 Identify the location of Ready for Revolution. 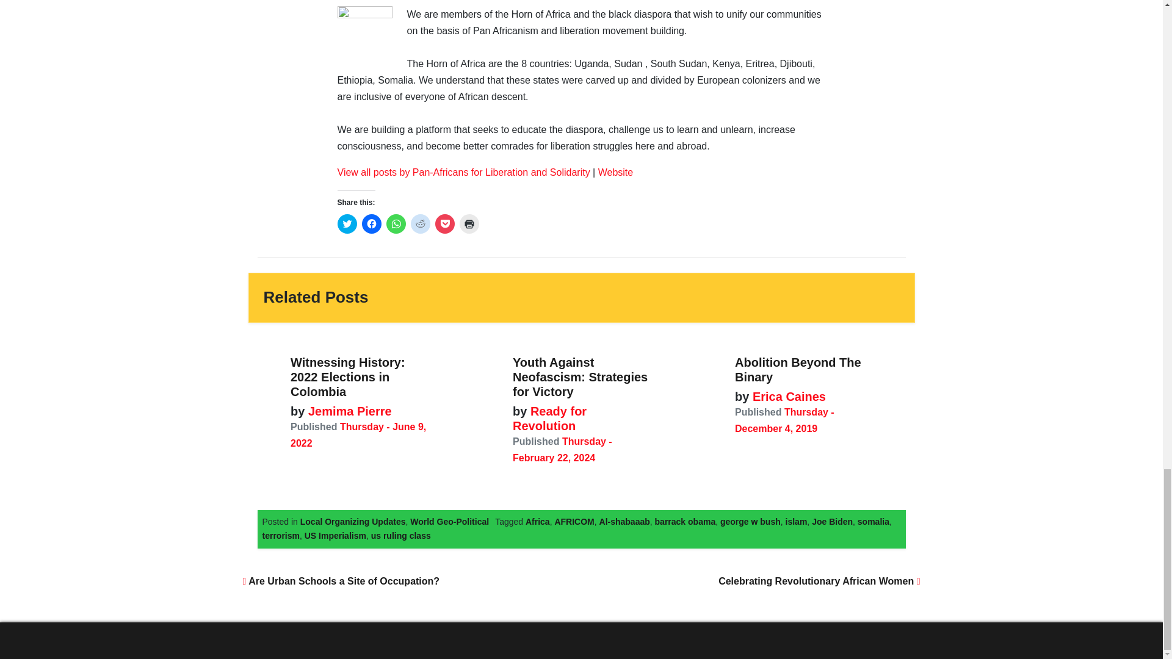
(549, 419).